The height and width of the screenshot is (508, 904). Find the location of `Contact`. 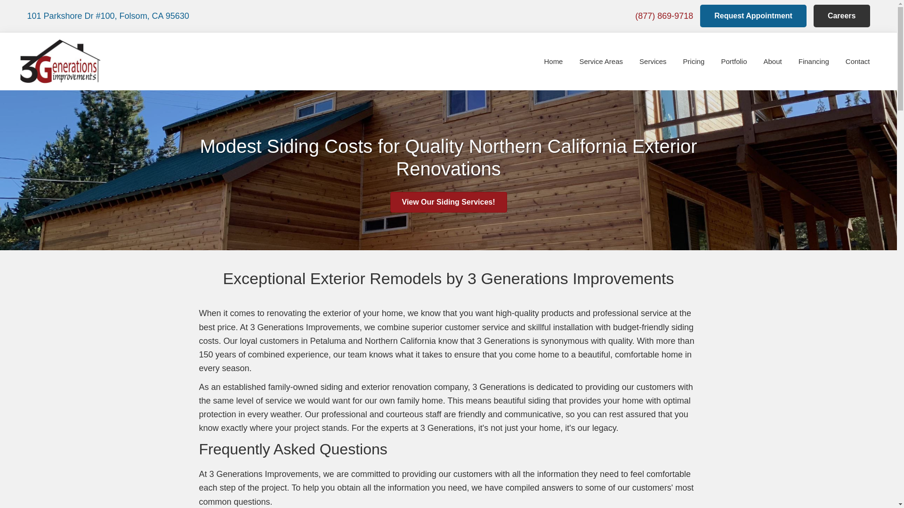

Contact is located at coordinates (858, 61).